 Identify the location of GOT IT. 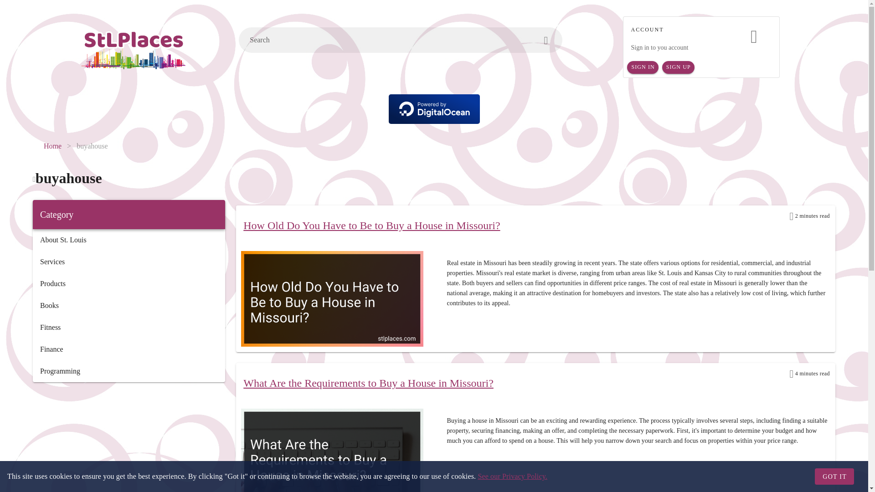
(834, 477).